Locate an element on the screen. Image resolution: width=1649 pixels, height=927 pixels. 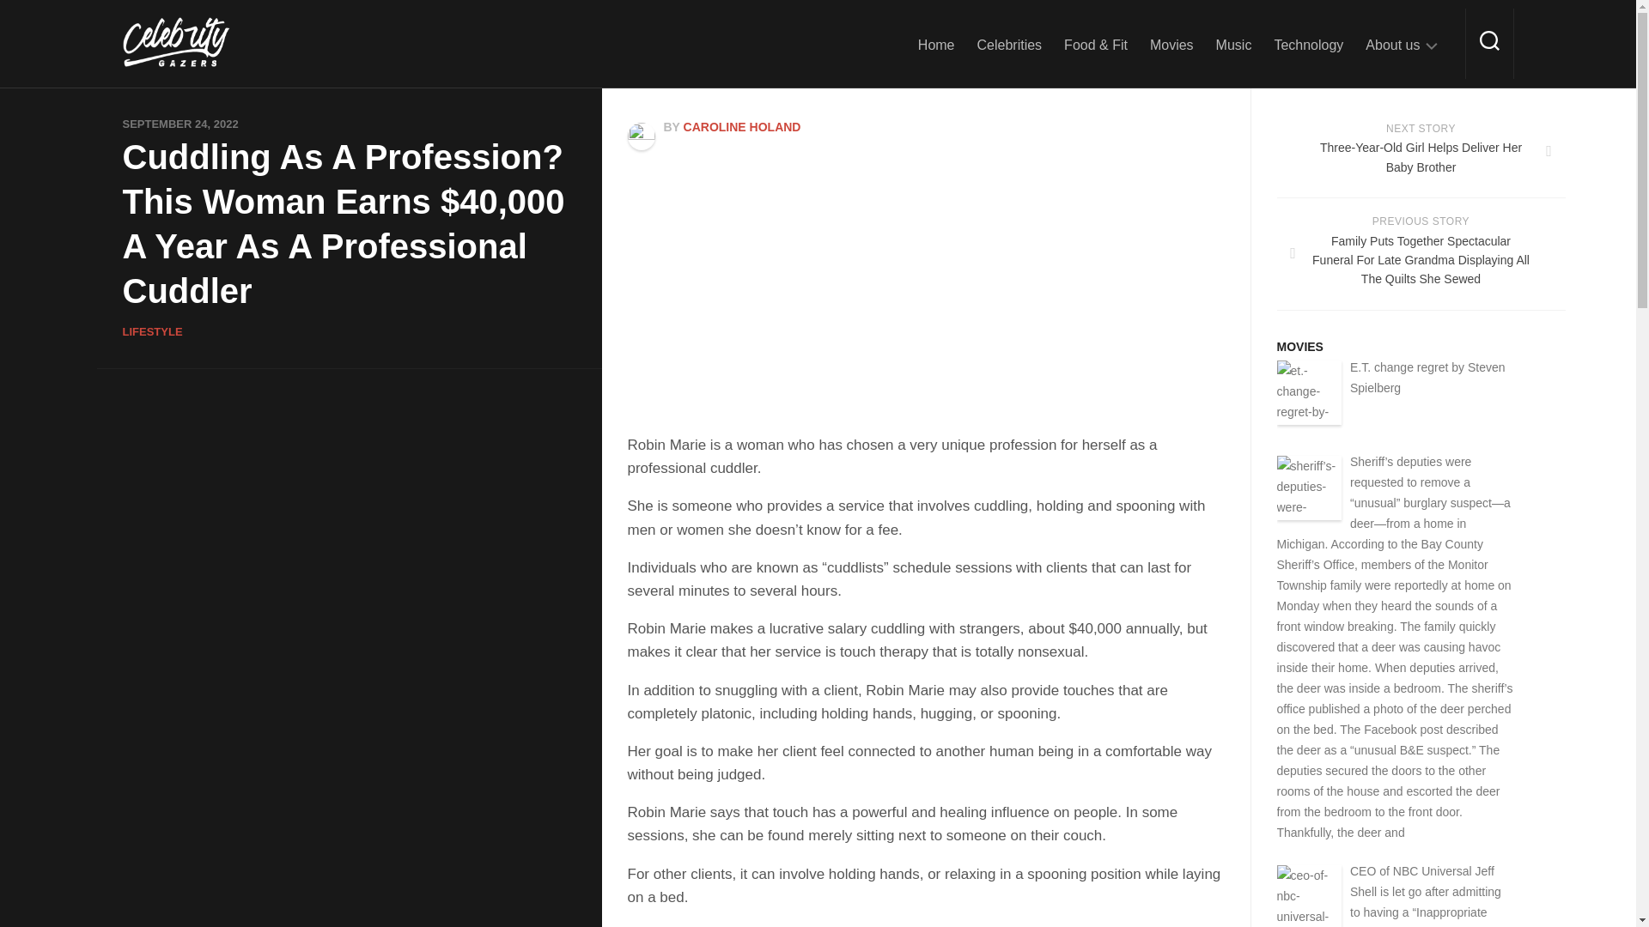
E.T. change regret by Steven Spielberg is located at coordinates (1427, 378).